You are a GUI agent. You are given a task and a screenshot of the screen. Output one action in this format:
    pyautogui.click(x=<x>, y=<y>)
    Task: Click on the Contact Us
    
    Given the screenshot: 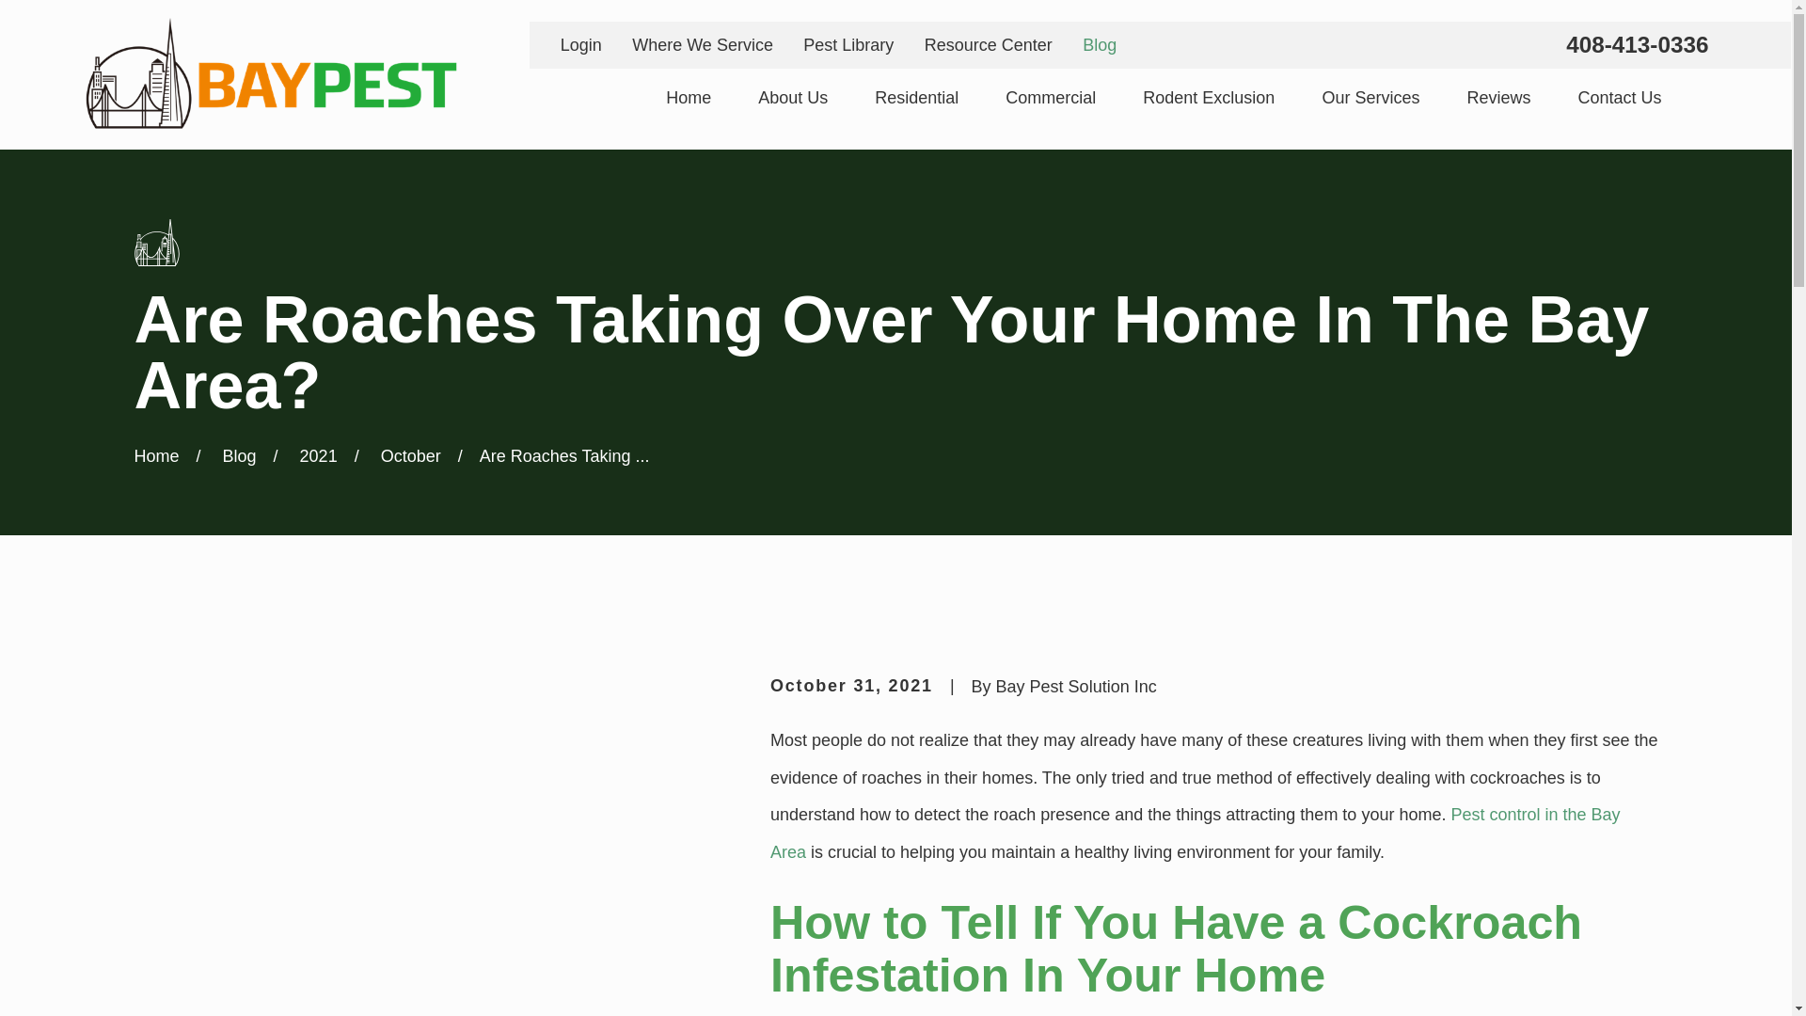 What is the action you would take?
    pyautogui.click(x=1619, y=98)
    